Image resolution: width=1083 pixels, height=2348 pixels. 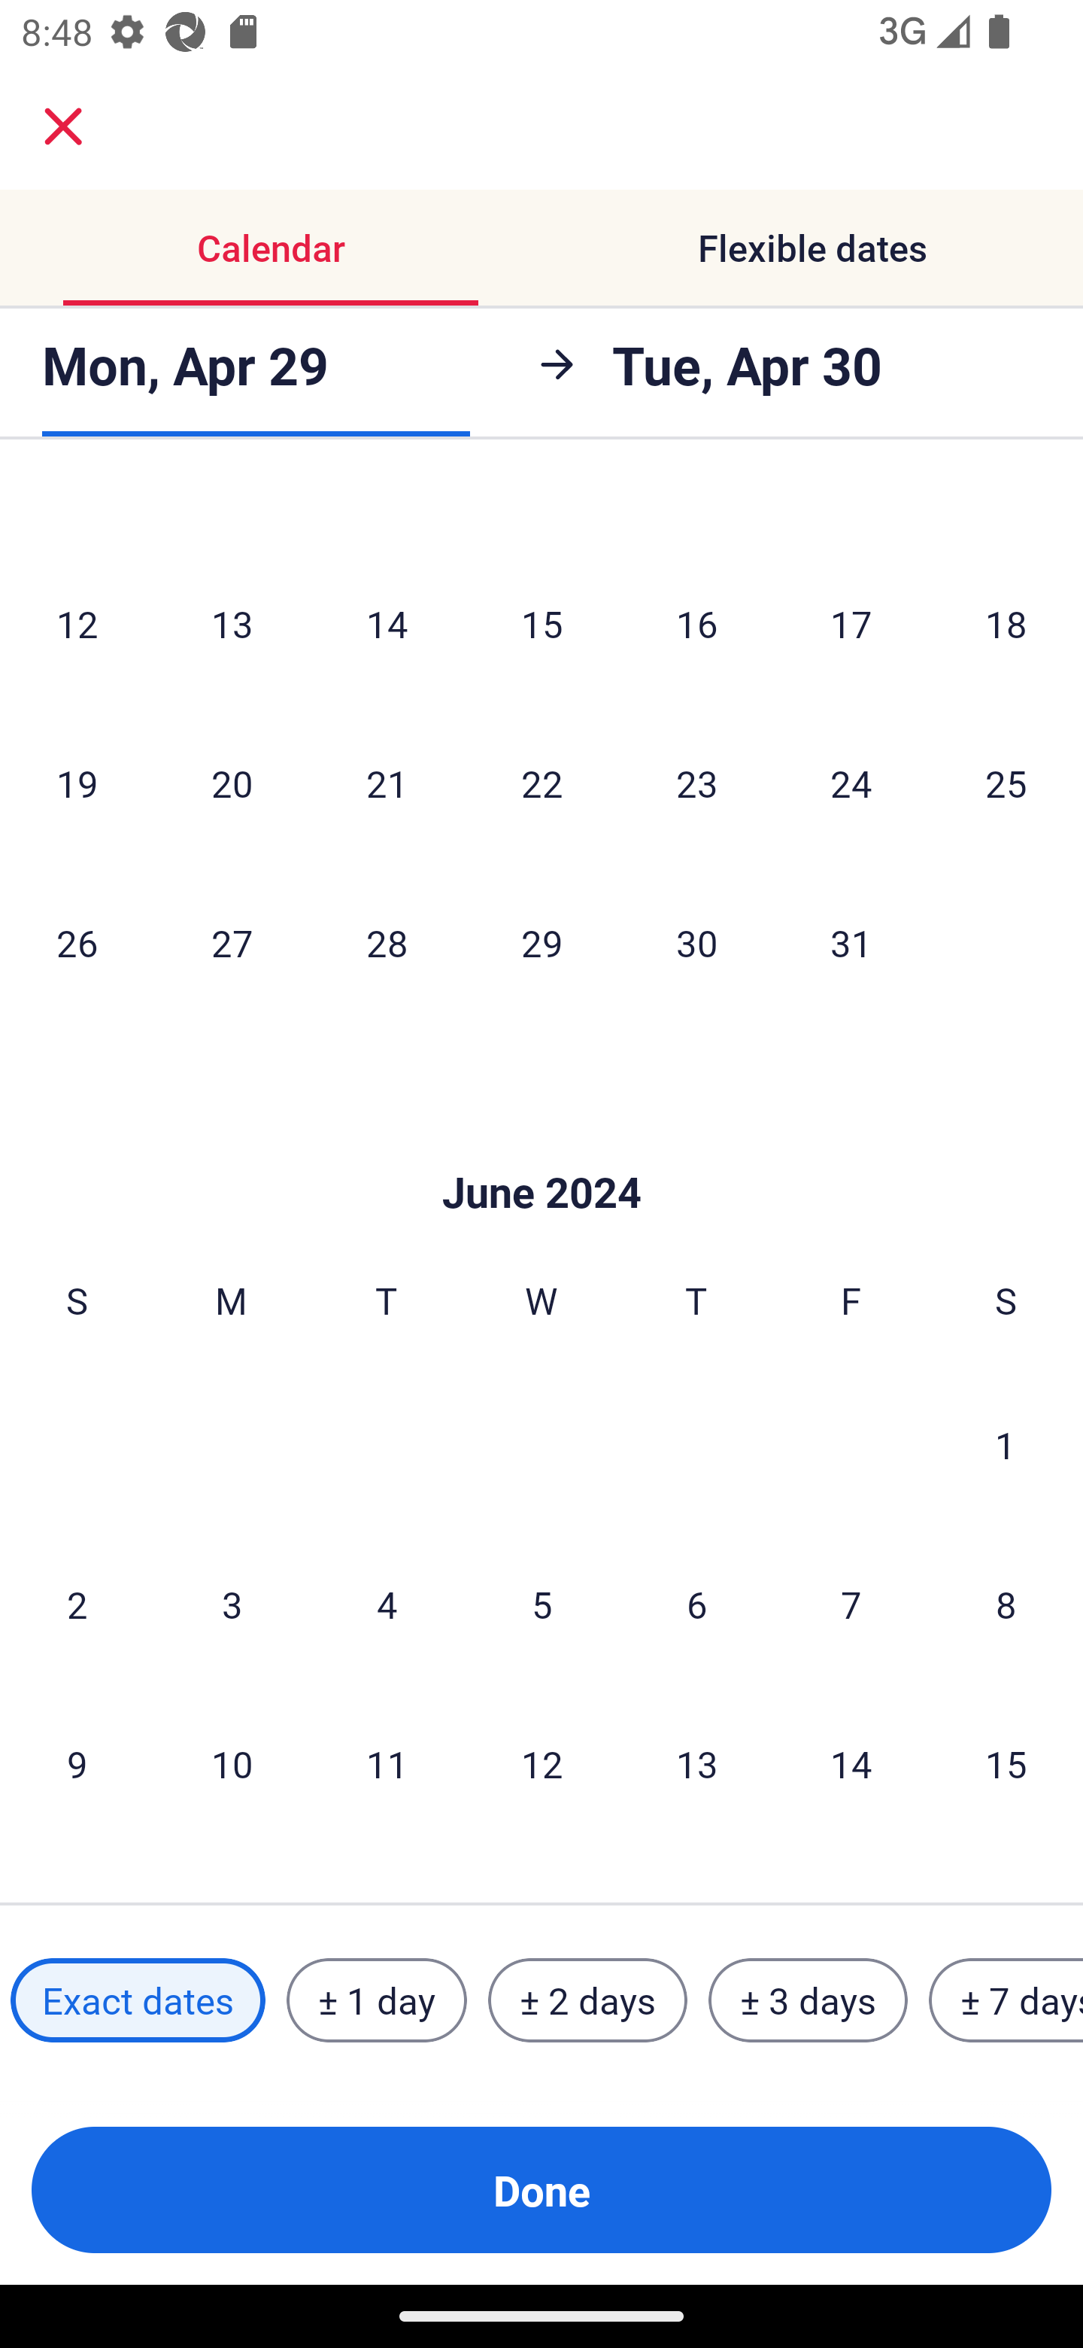 What do you see at coordinates (232, 783) in the screenshot?
I see `20 Monday, May 20, 2024` at bounding box center [232, 783].